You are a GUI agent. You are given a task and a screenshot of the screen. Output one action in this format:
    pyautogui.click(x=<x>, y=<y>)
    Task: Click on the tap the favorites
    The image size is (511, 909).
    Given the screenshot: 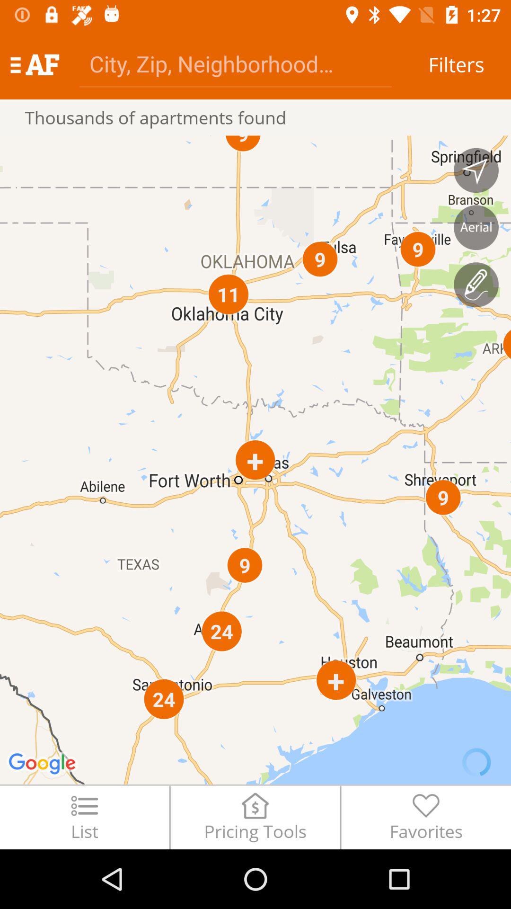 What is the action you would take?
    pyautogui.click(x=426, y=817)
    